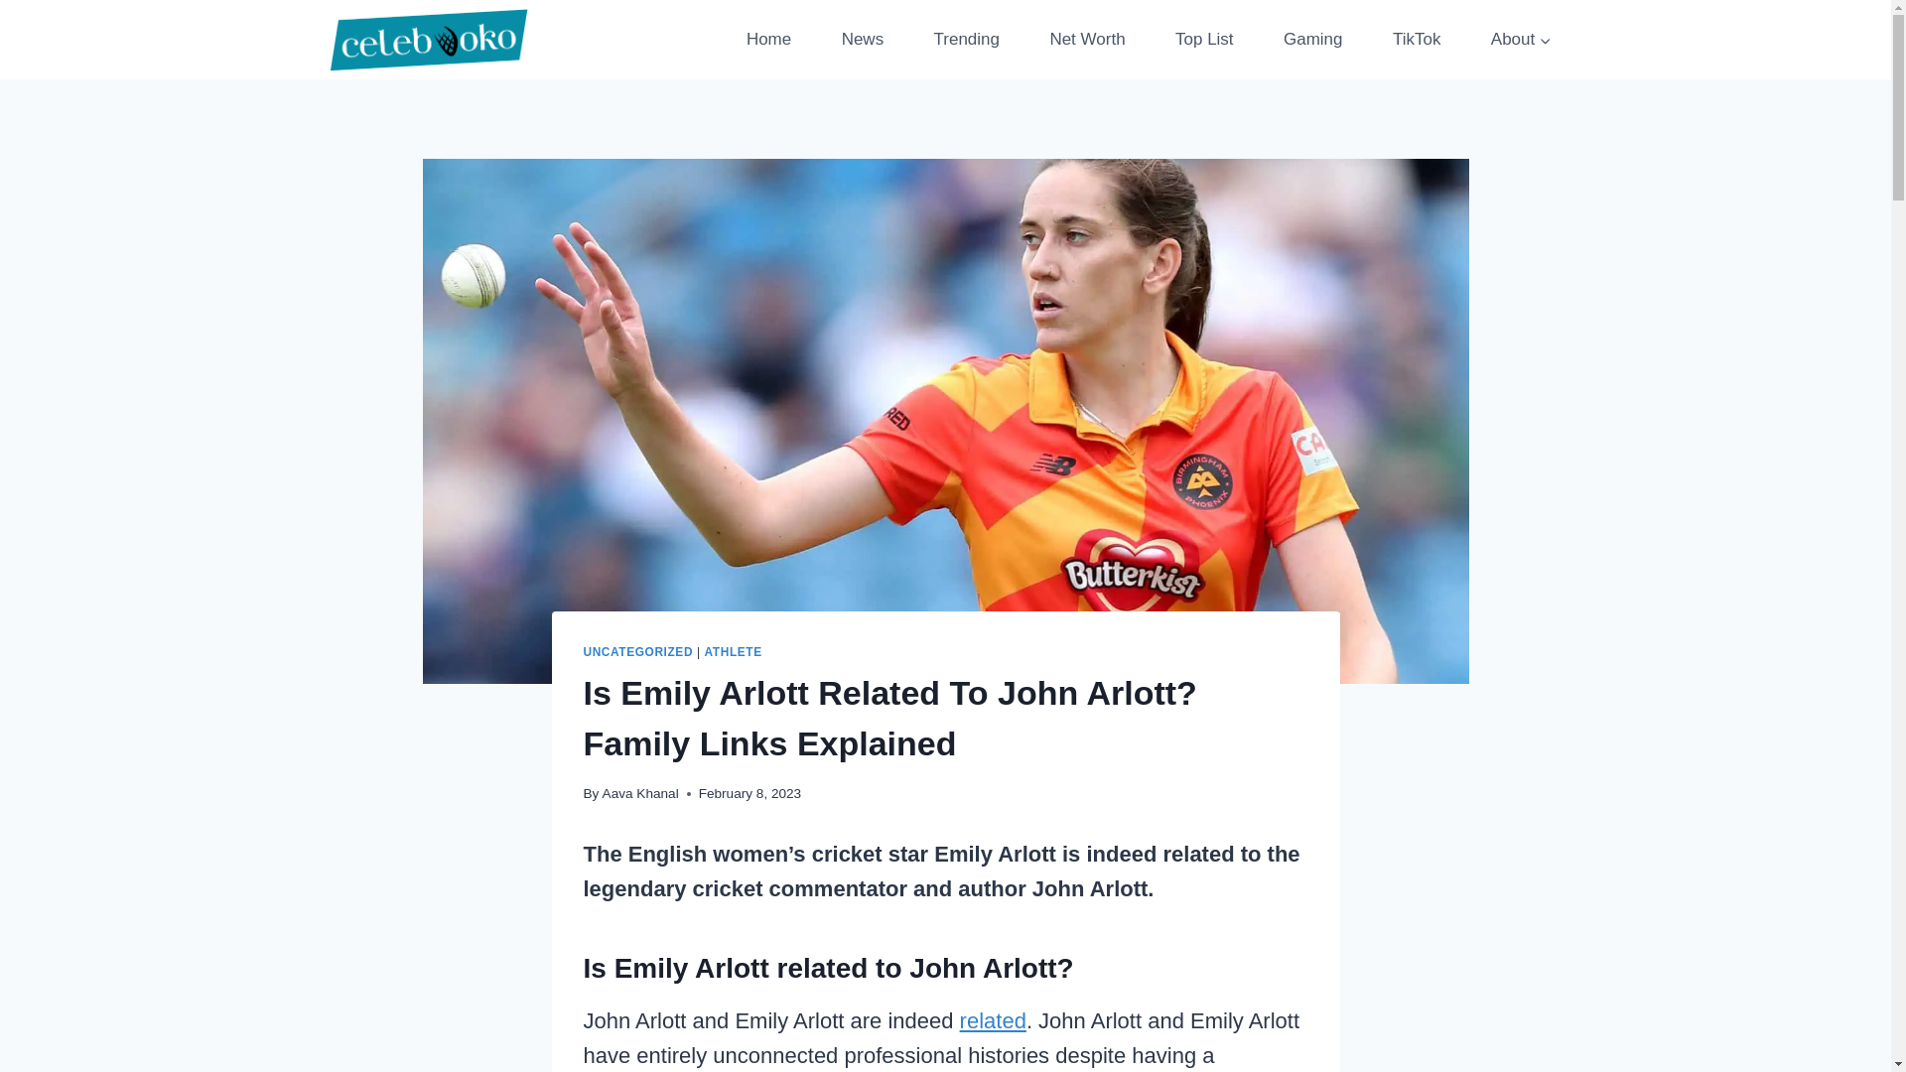  Describe the element at coordinates (1417, 40) in the screenshot. I see `TikTok` at that location.